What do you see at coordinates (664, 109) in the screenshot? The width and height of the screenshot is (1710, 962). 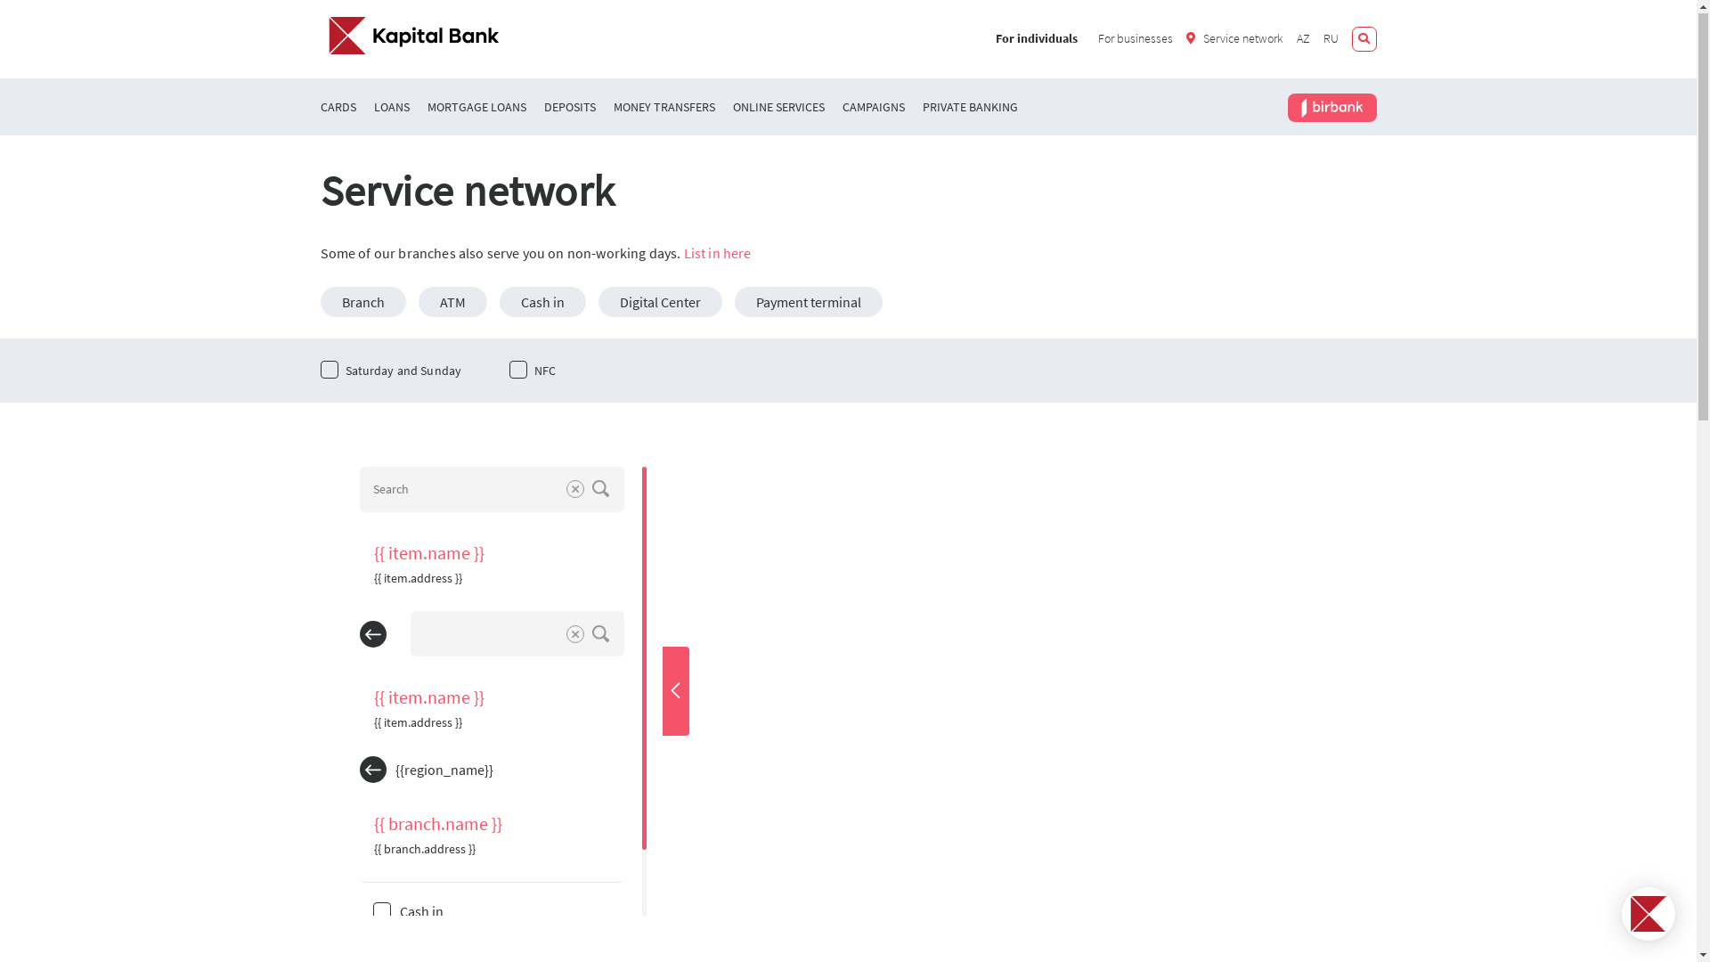 I see `MONEY TRANSFERS` at bounding box center [664, 109].